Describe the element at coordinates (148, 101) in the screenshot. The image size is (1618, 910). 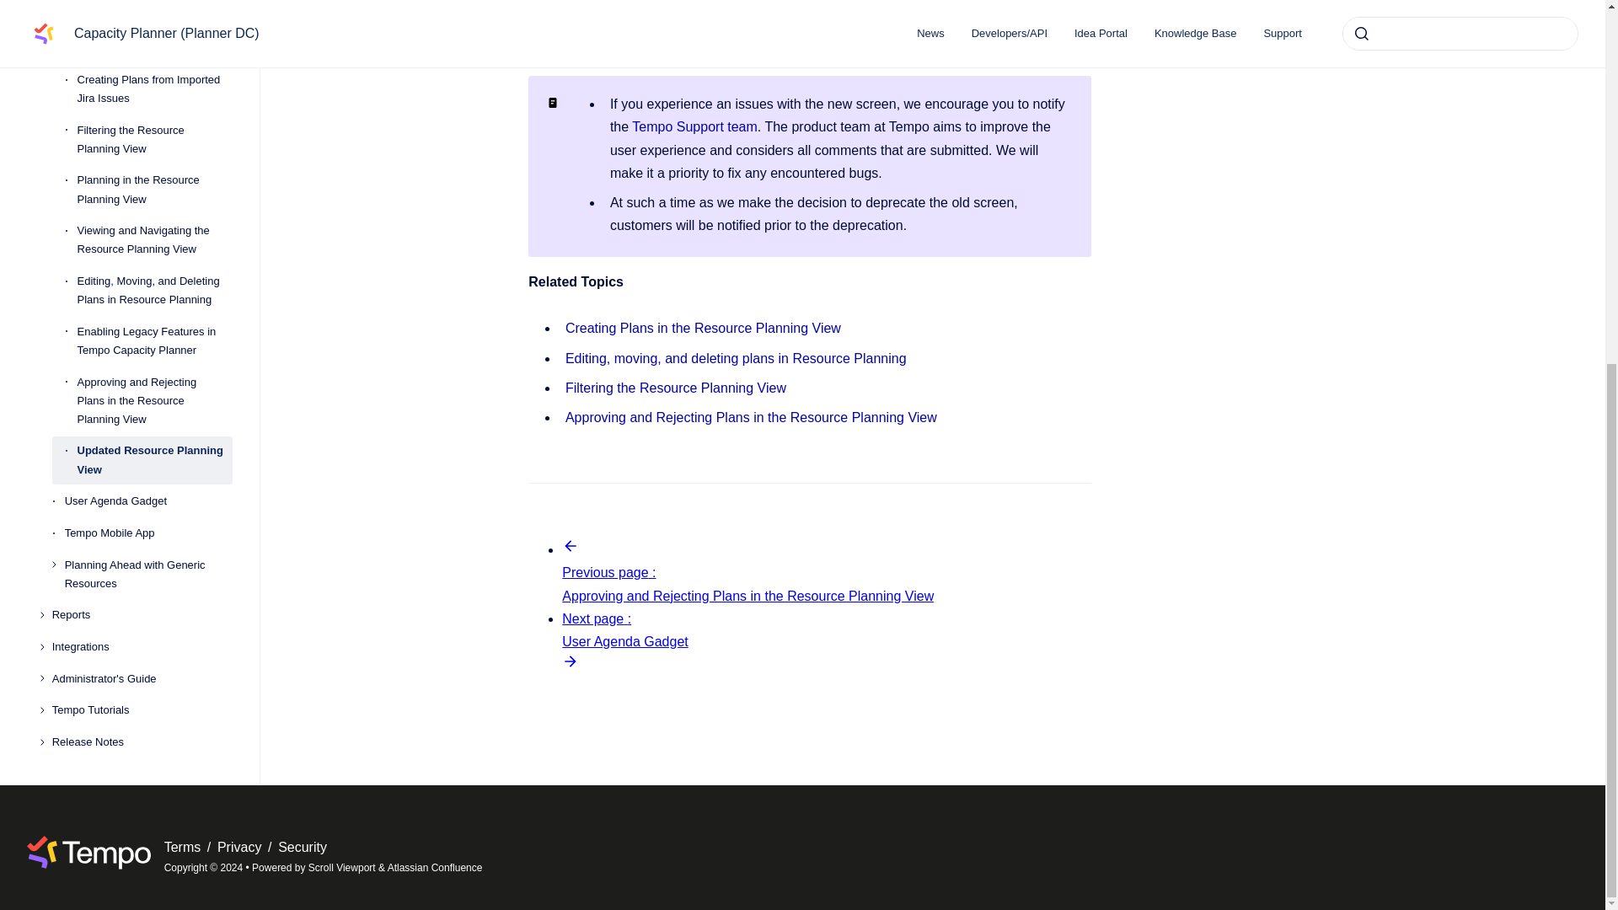
I see `Planning Ahead with Generic Resources` at that location.